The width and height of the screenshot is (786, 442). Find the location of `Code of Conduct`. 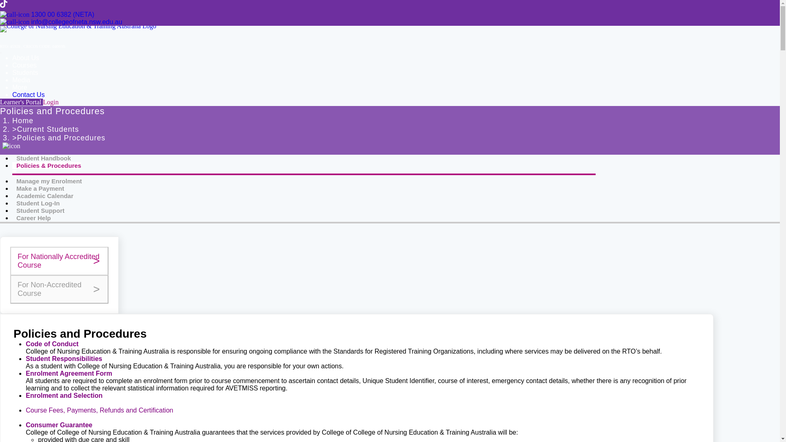

Code of Conduct is located at coordinates (52, 344).